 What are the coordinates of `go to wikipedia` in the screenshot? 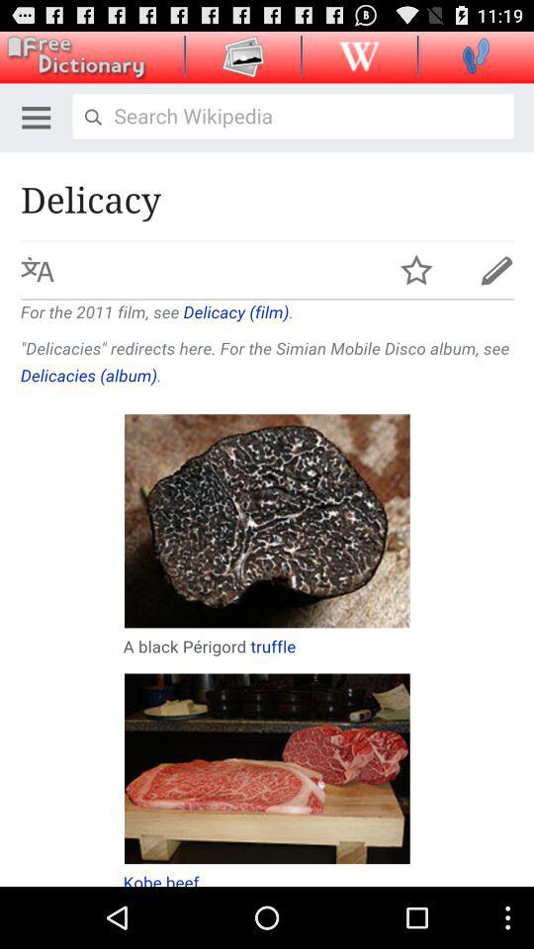 It's located at (359, 55).